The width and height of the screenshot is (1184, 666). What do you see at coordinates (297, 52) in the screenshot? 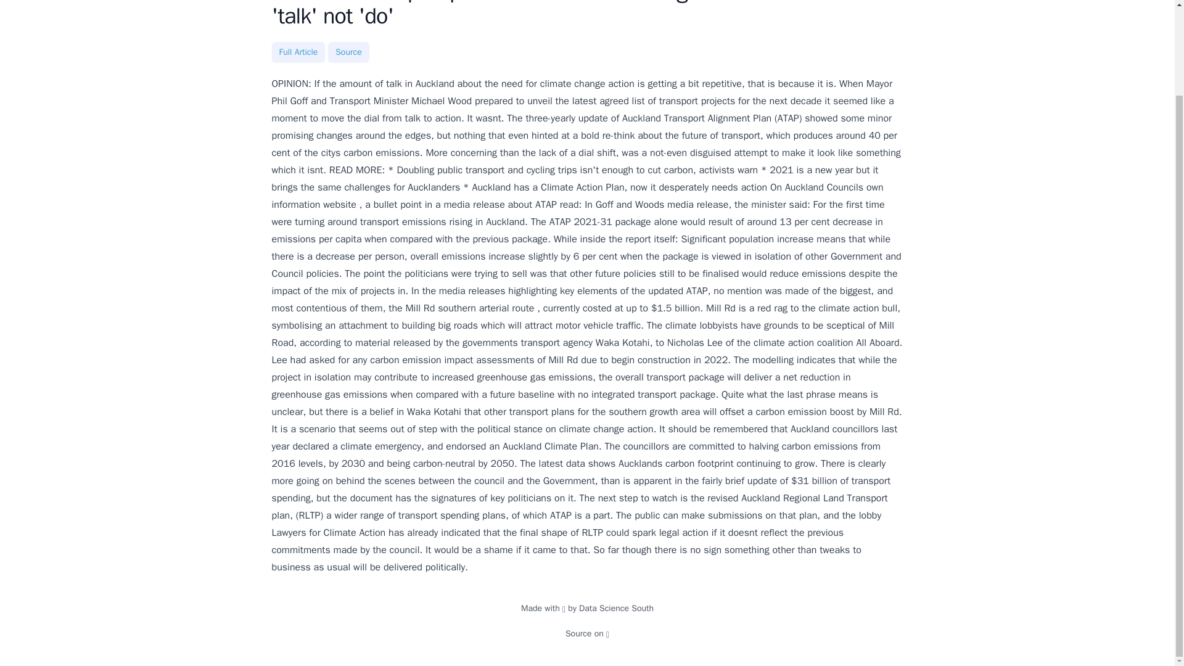
I see `Full Article` at bounding box center [297, 52].